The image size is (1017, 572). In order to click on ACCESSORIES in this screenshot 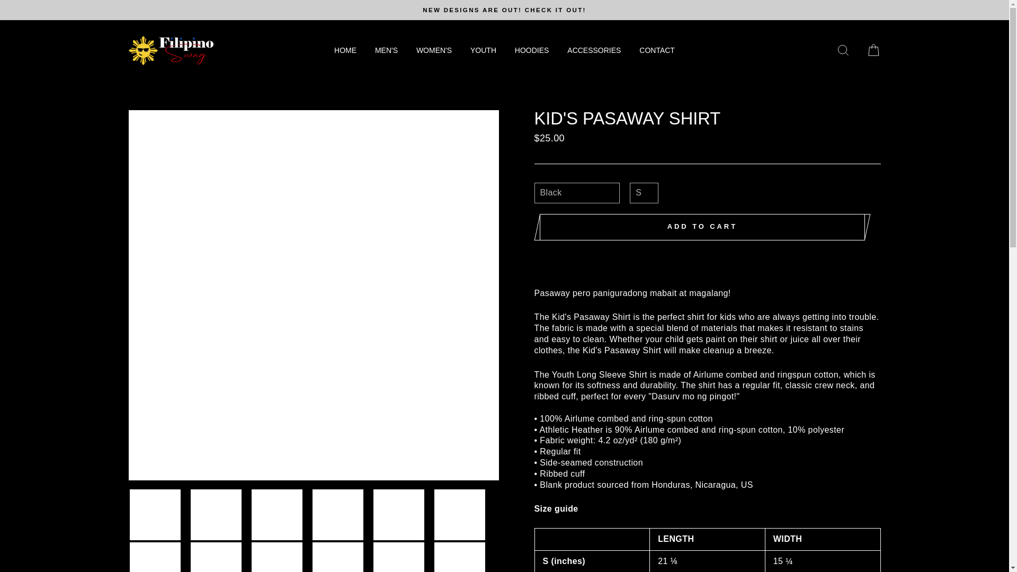, I will do `click(594, 51)`.